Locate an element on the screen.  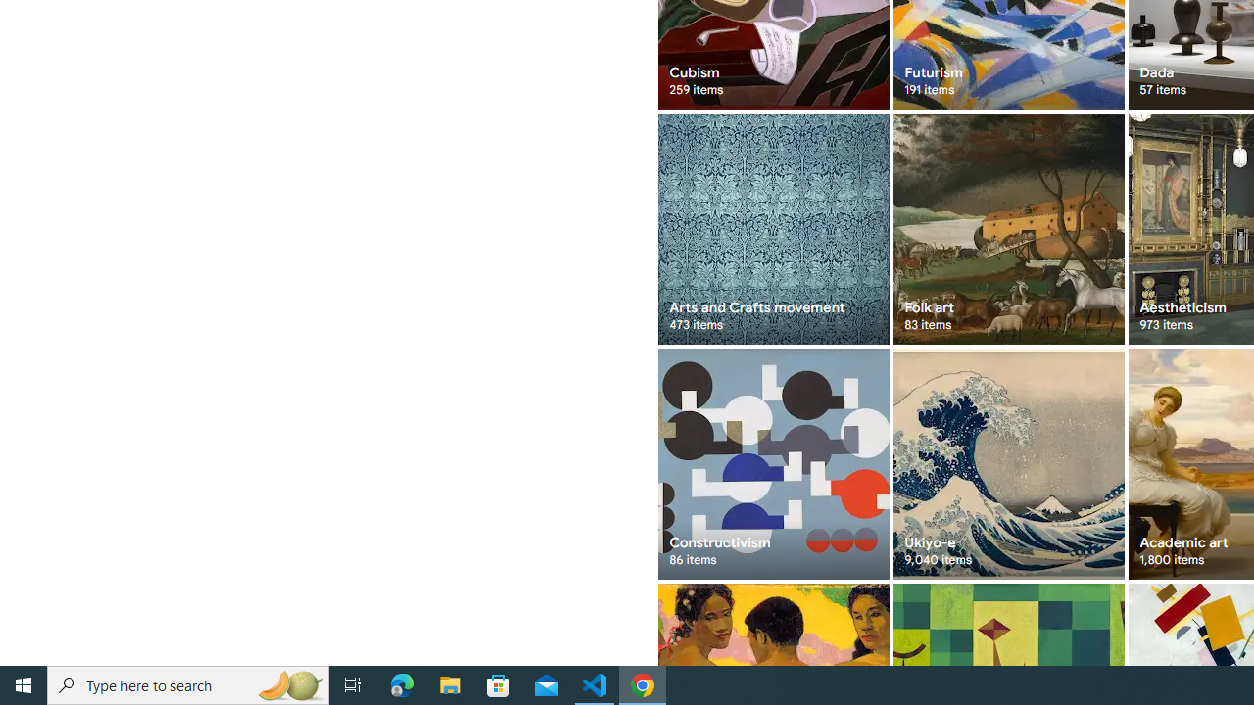
Ukiyo-e 9,040 items is located at coordinates (1009, 463).